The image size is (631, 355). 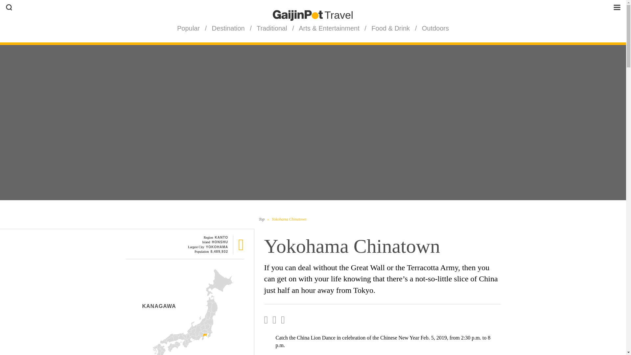 What do you see at coordinates (189, 28) in the screenshot?
I see `Popular` at bounding box center [189, 28].